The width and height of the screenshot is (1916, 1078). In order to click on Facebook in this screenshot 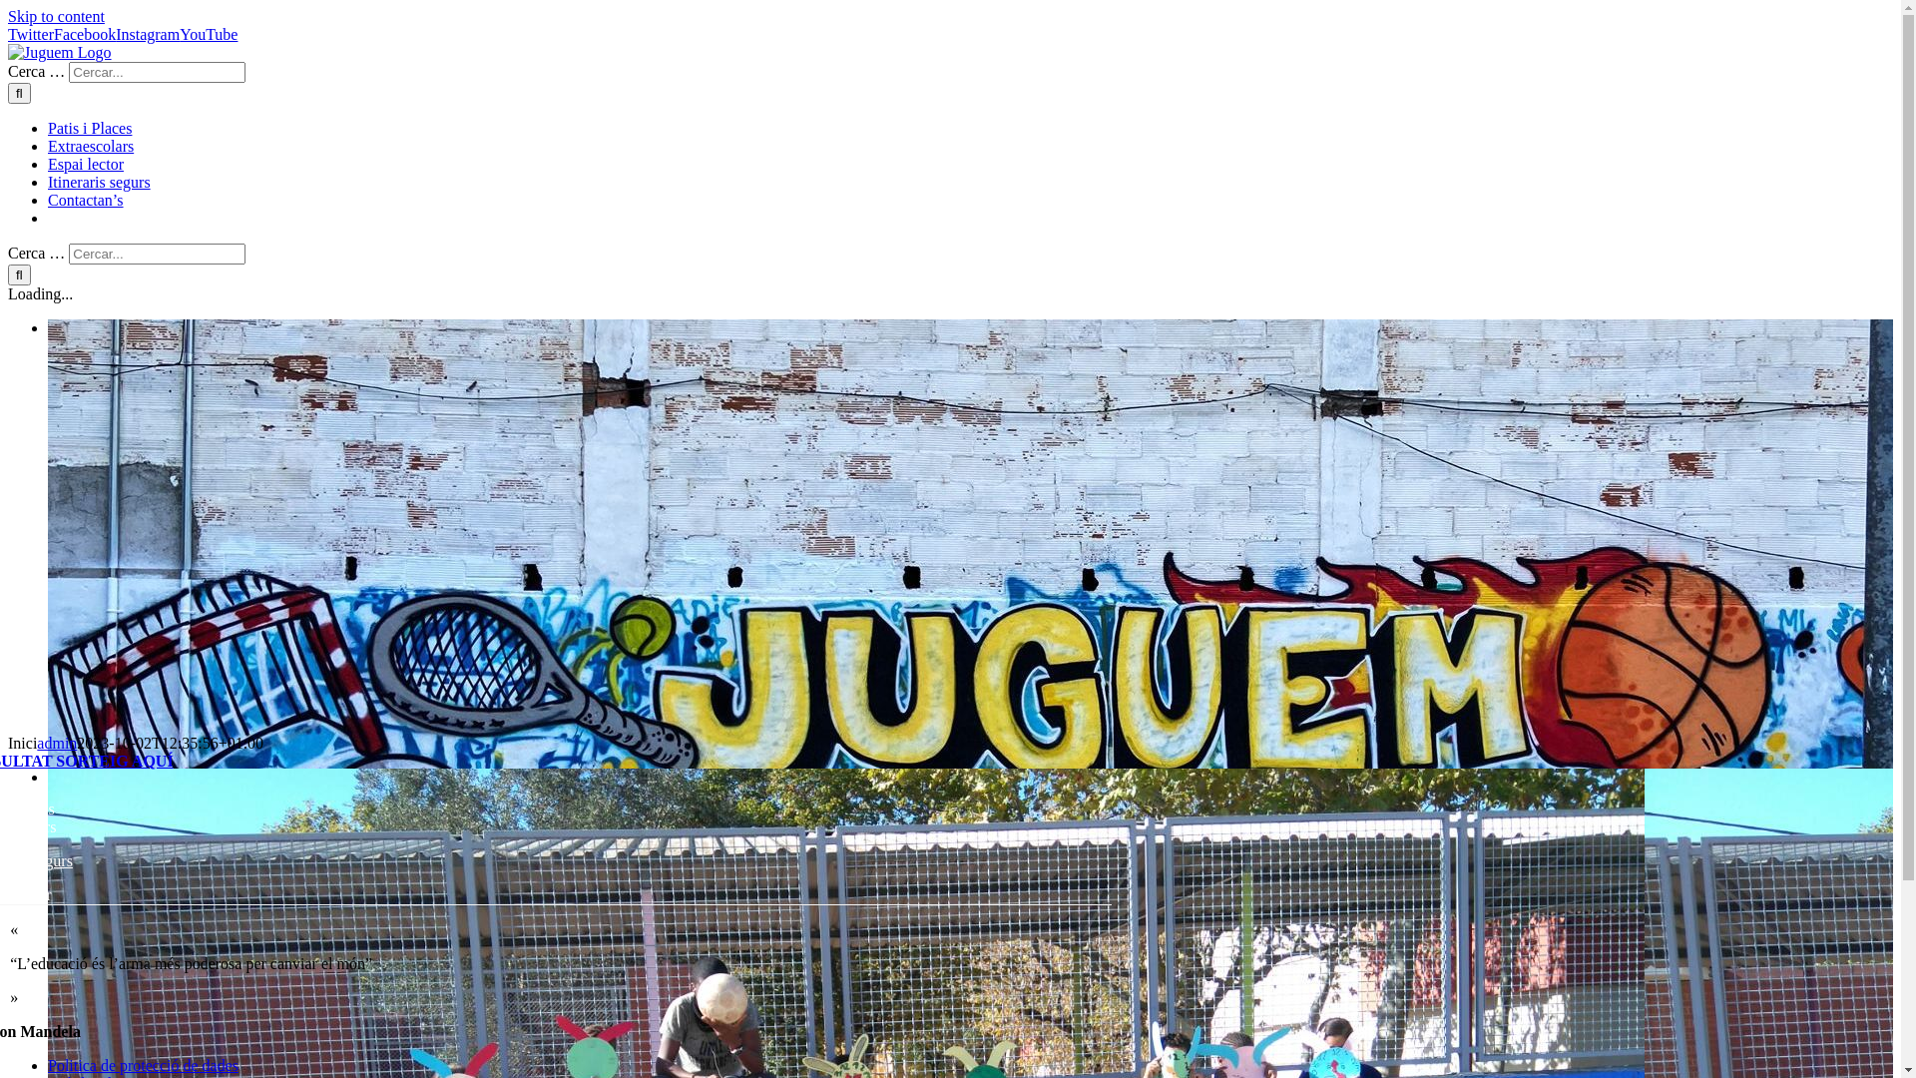, I will do `click(85, 34)`.